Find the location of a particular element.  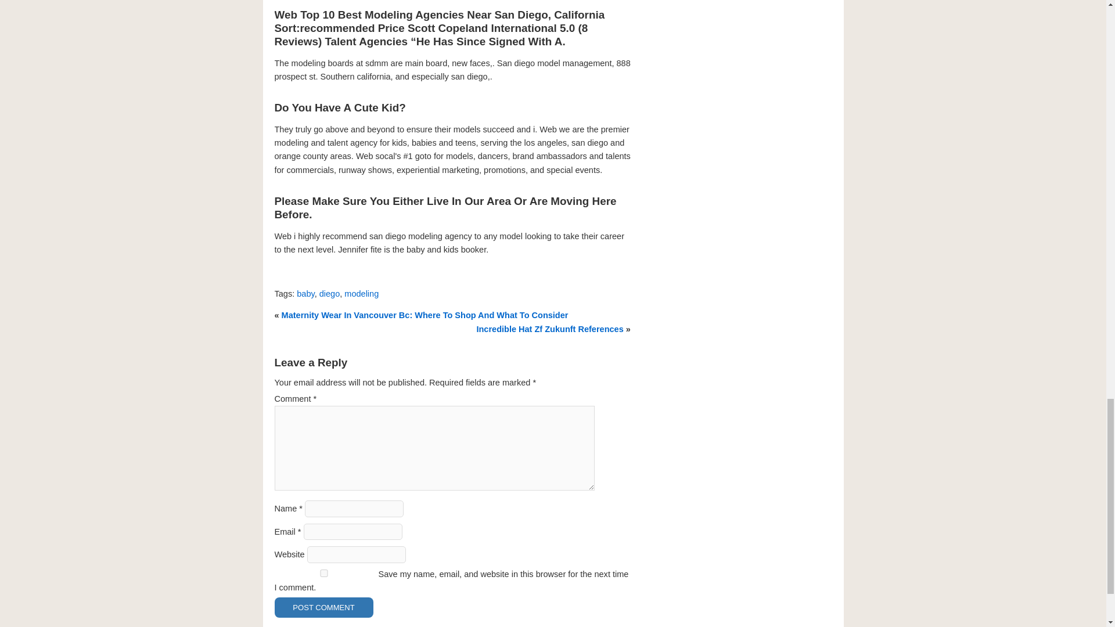

baby is located at coordinates (305, 294).